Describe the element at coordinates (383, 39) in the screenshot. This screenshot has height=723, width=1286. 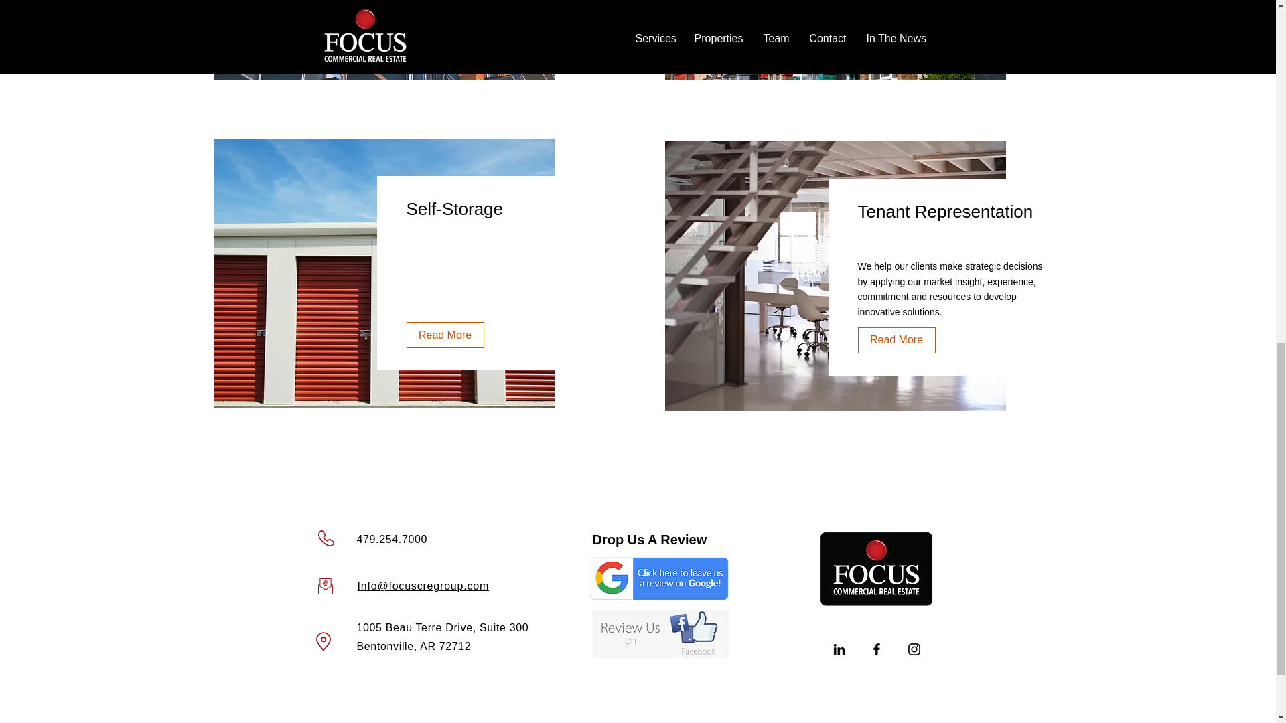
I see `Apartment Building .jpg` at that location.